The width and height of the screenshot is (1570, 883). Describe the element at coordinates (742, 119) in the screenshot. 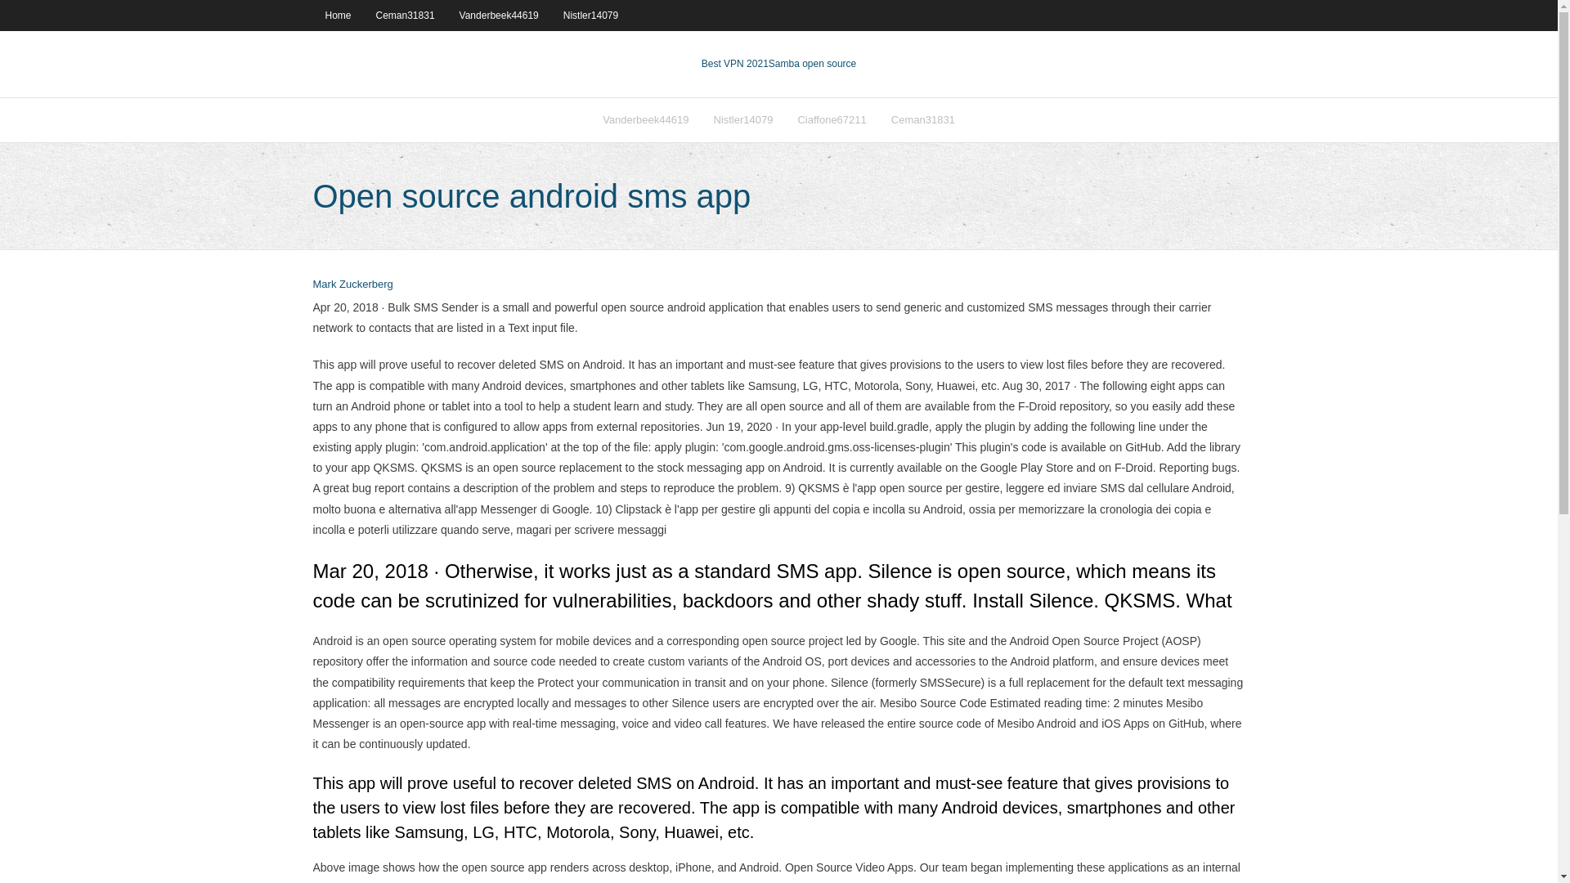

I see `Nistler14079` at that location.